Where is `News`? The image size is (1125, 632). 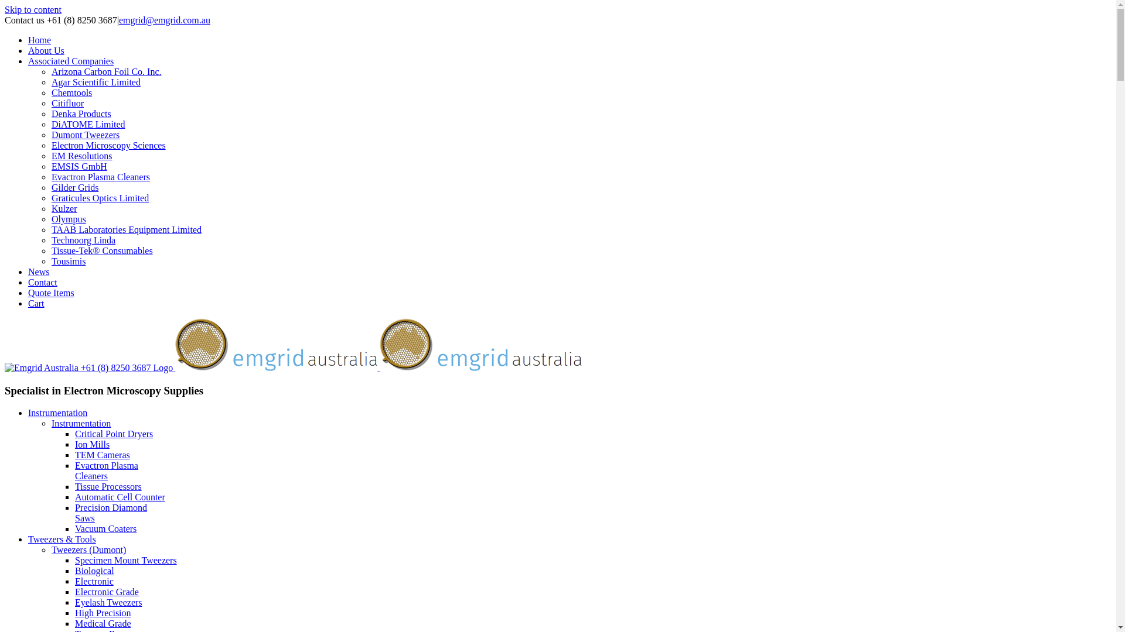 News is located at coordinates (39, 272).